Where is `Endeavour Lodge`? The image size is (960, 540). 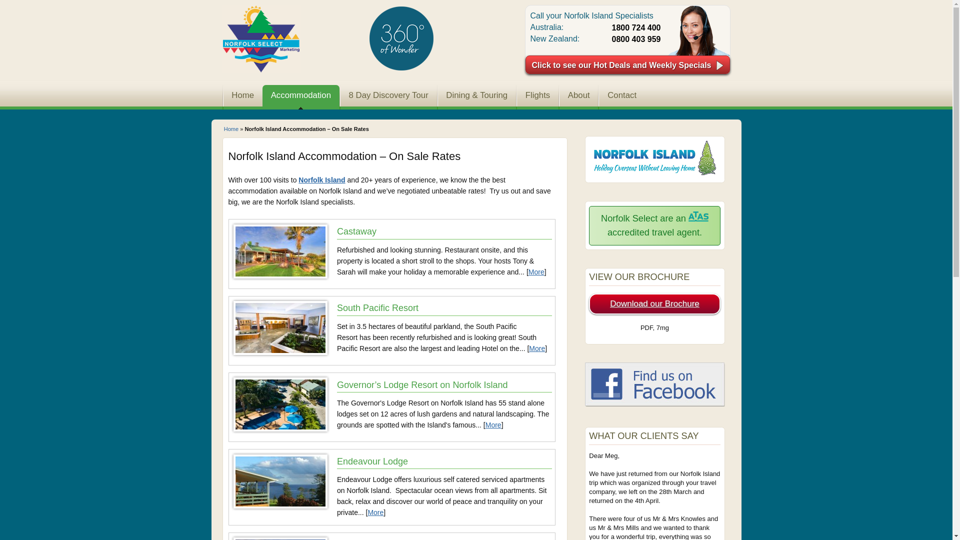
Endeavour Lodge is located at coordinates (444, 461).